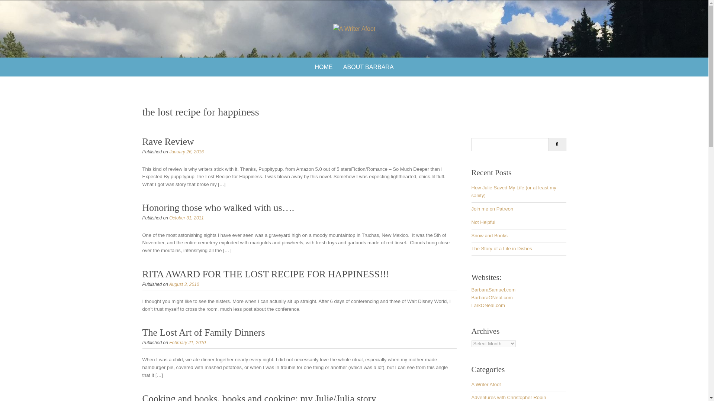 The image size is (714, 401). I want to click on Rave Review, so click(168, 142).